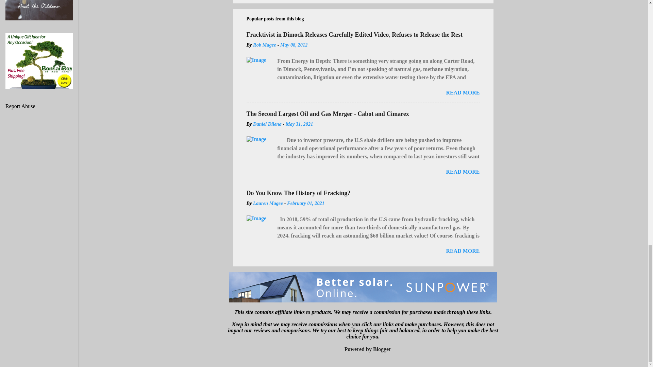 Image resolution: width=653 pixels, height=367 pixels. Describe the element at coordinates (267, 124) in the screenshot. I see `Daniel Dilena` at that location.